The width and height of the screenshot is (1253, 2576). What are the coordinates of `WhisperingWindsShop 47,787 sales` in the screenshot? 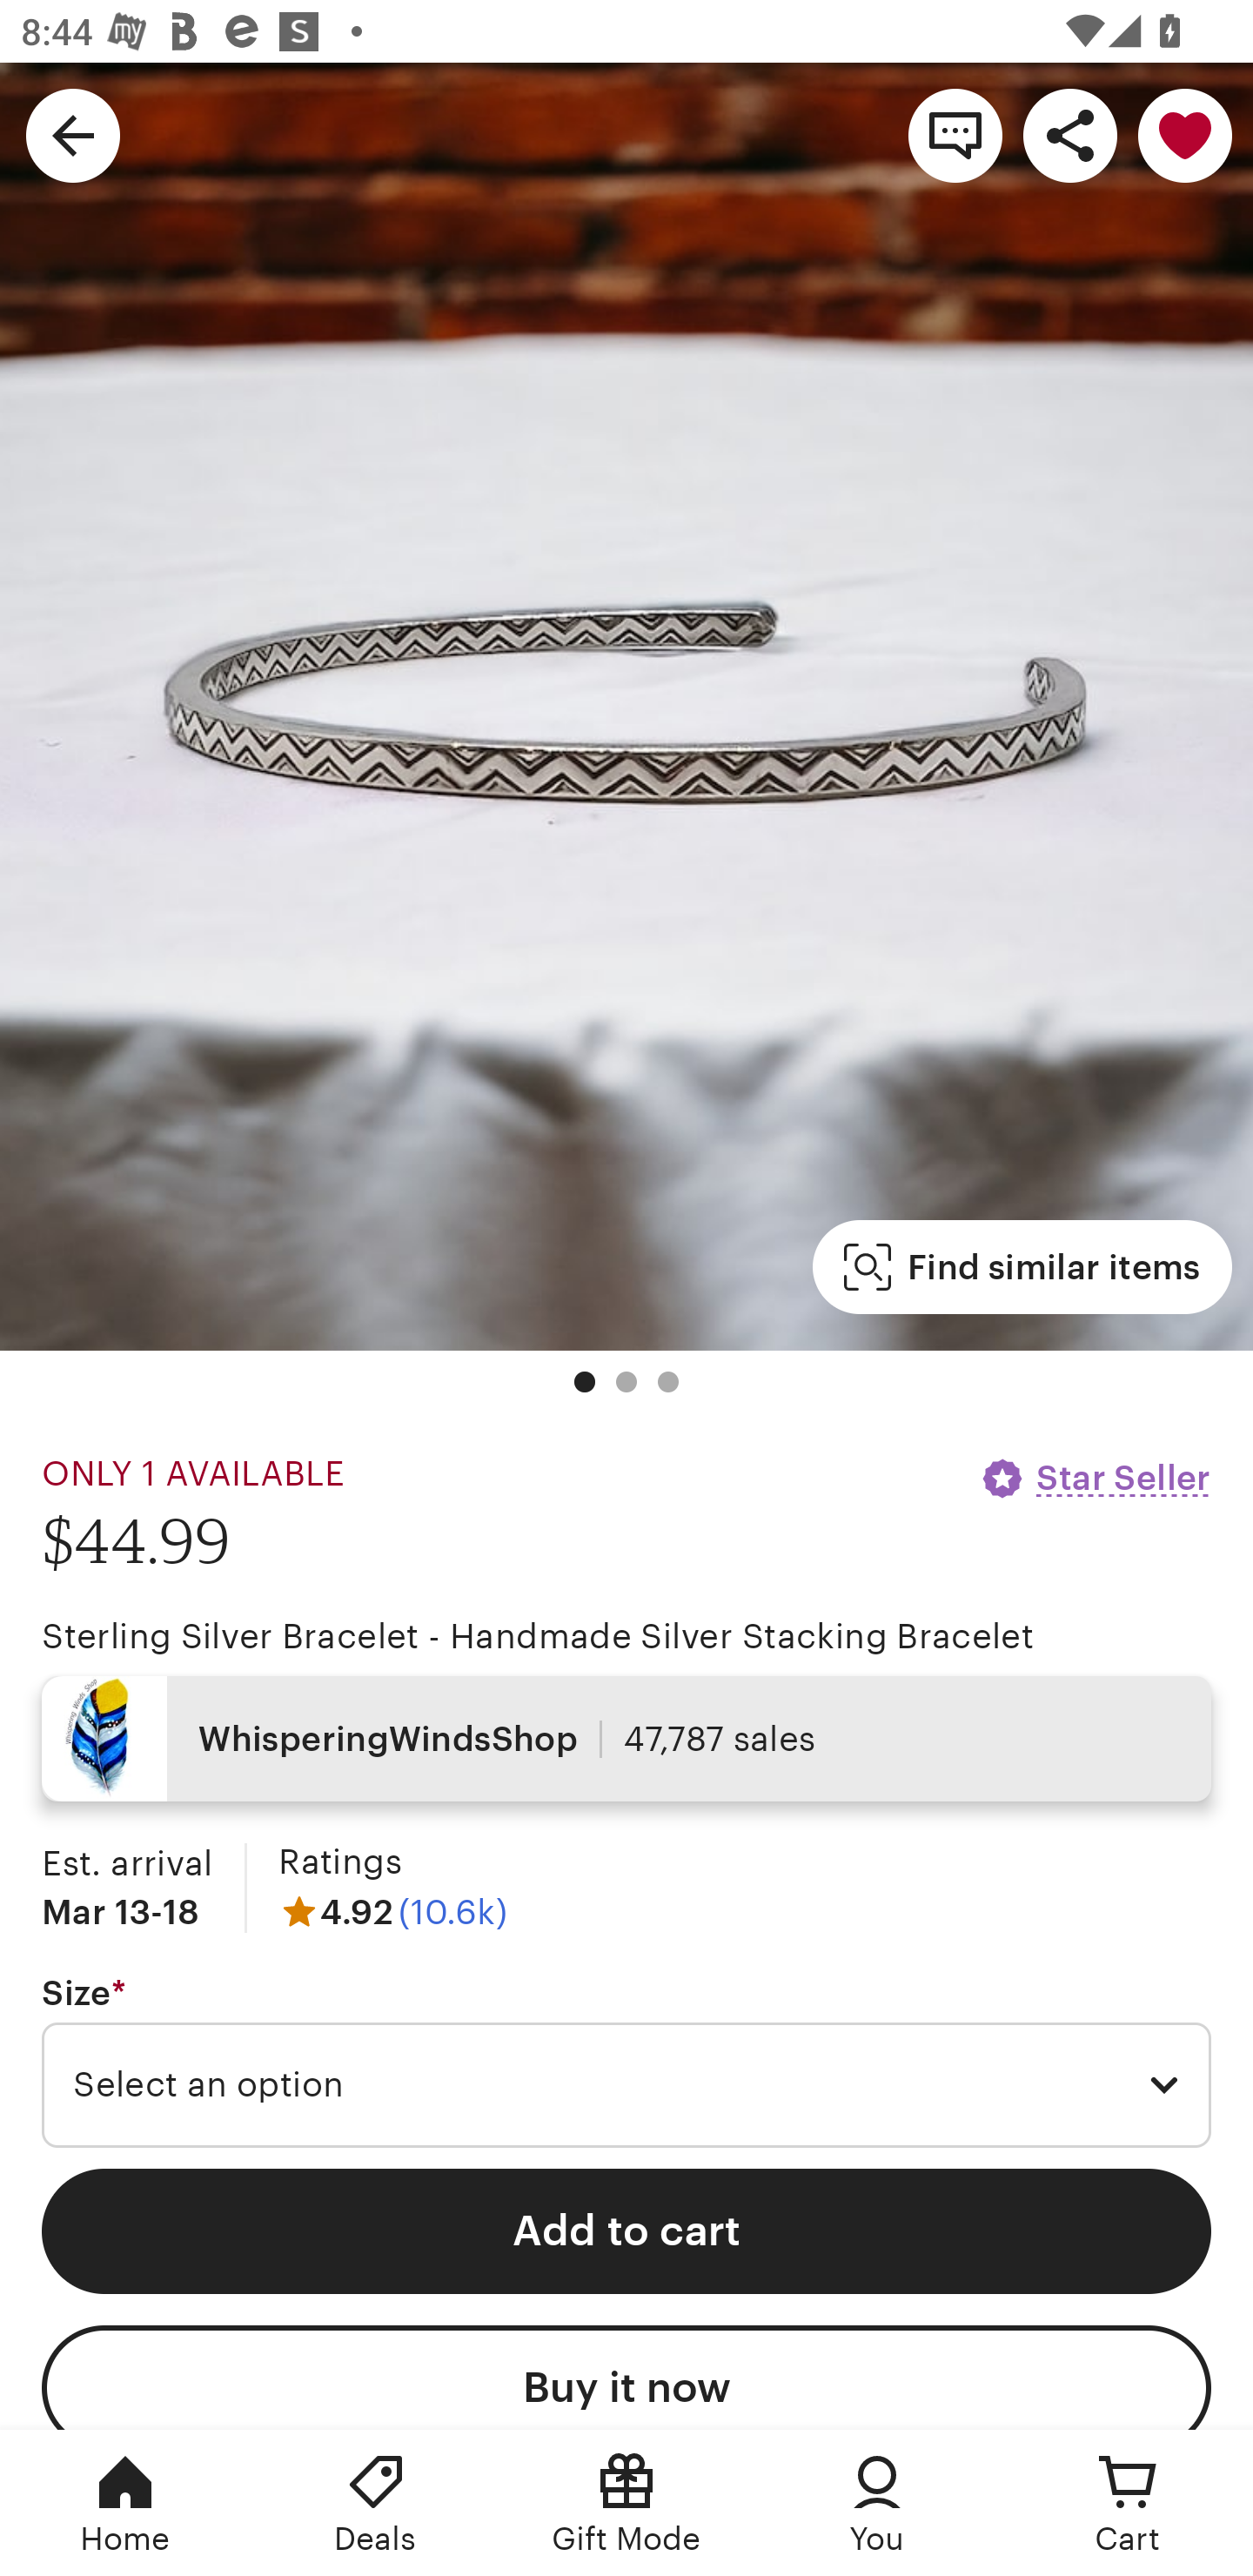 It's located at (626, 1739).